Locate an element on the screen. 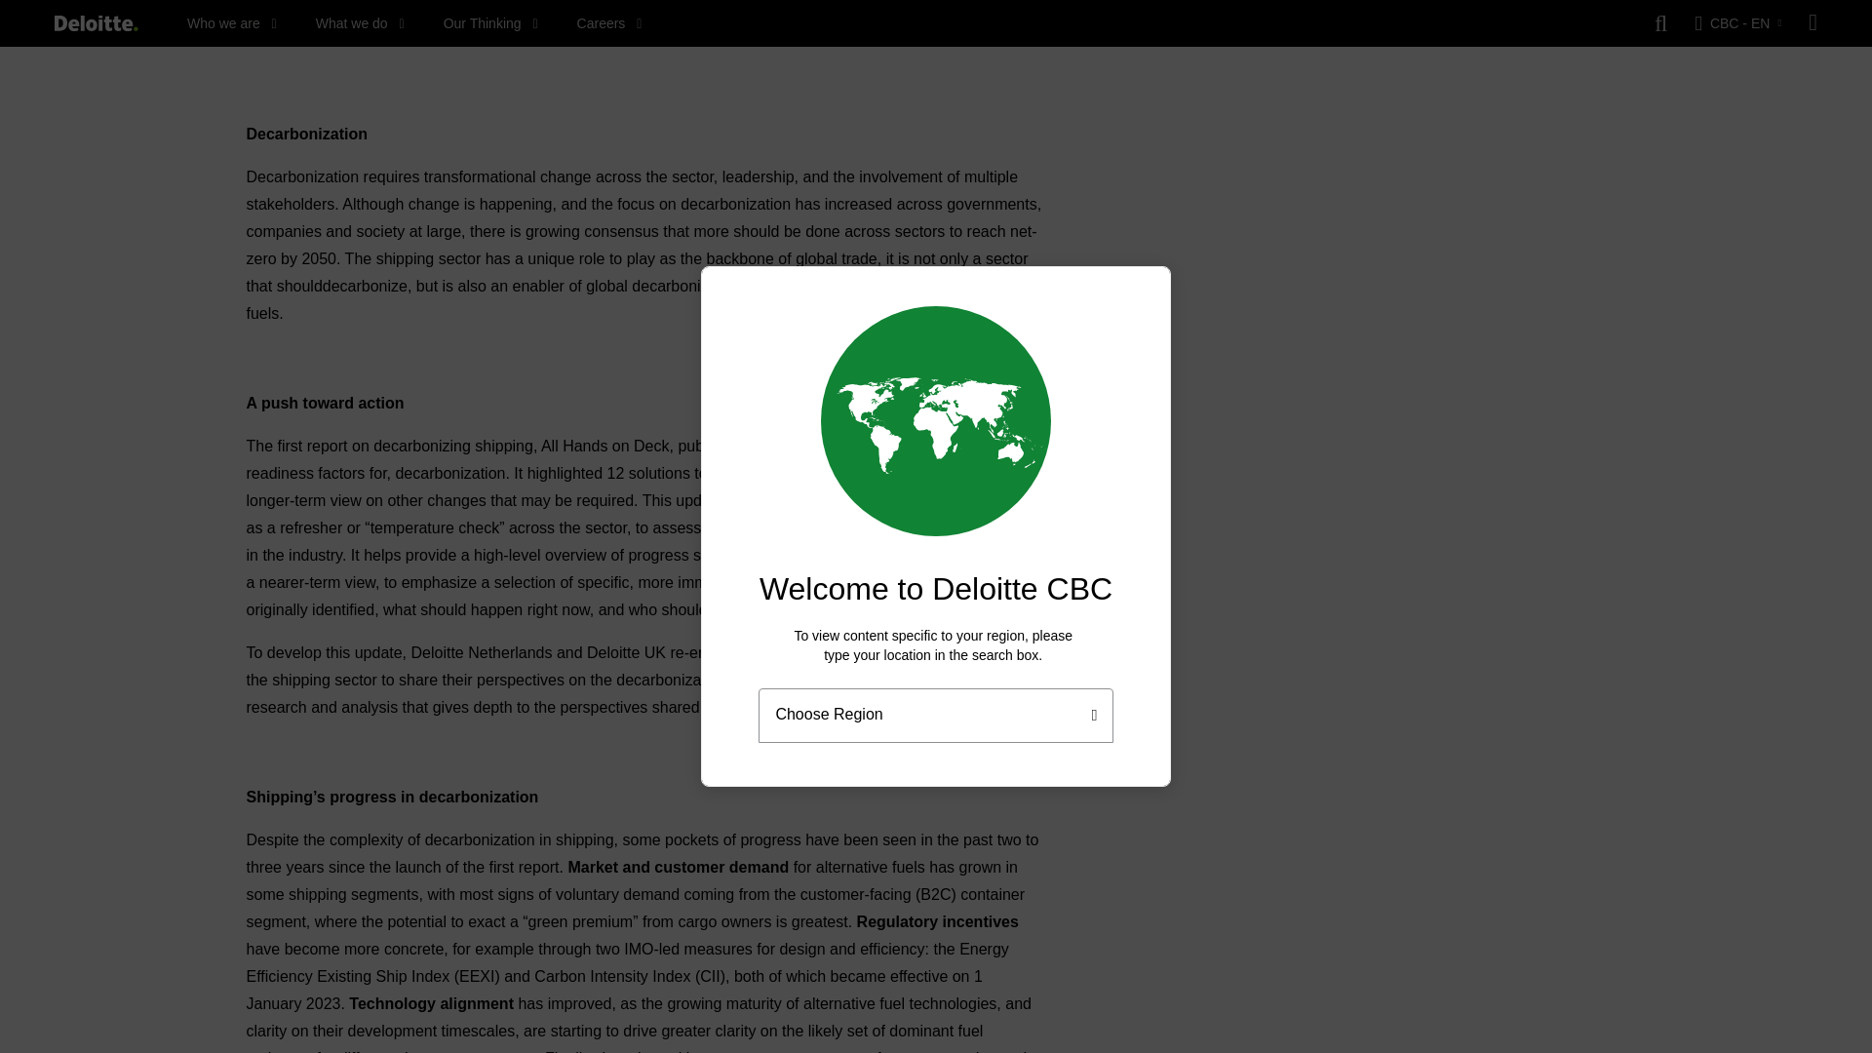  Decarbonizing Shipping: Report is located at coordinates (643, 45).